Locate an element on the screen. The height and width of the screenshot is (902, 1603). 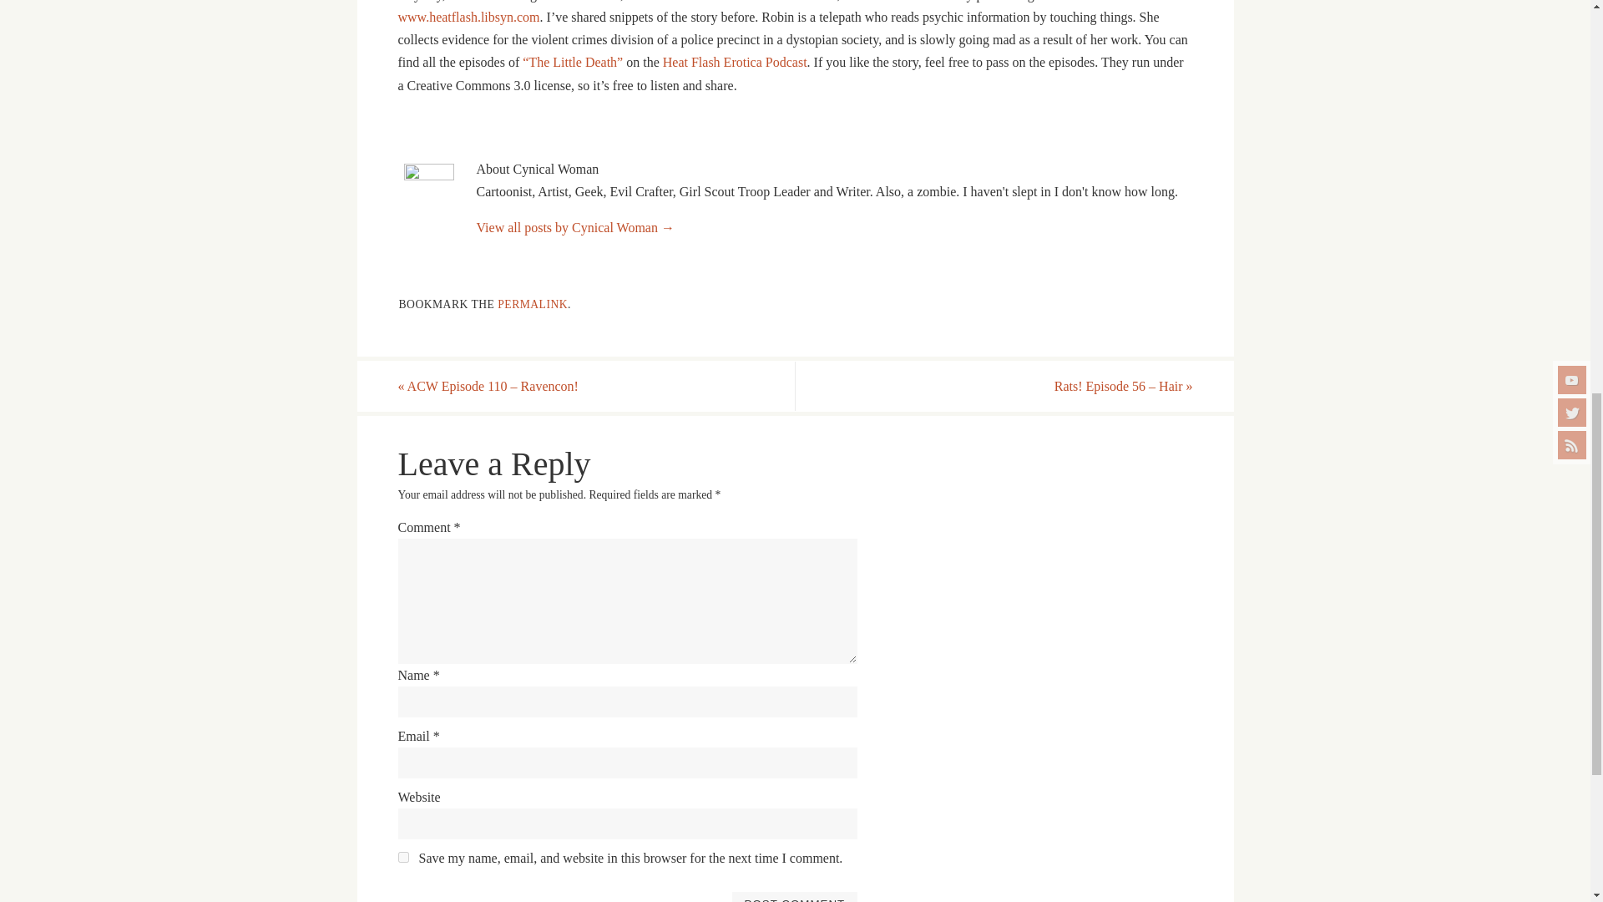
The Little Death podcast novel is located at coordinates (573, 62).